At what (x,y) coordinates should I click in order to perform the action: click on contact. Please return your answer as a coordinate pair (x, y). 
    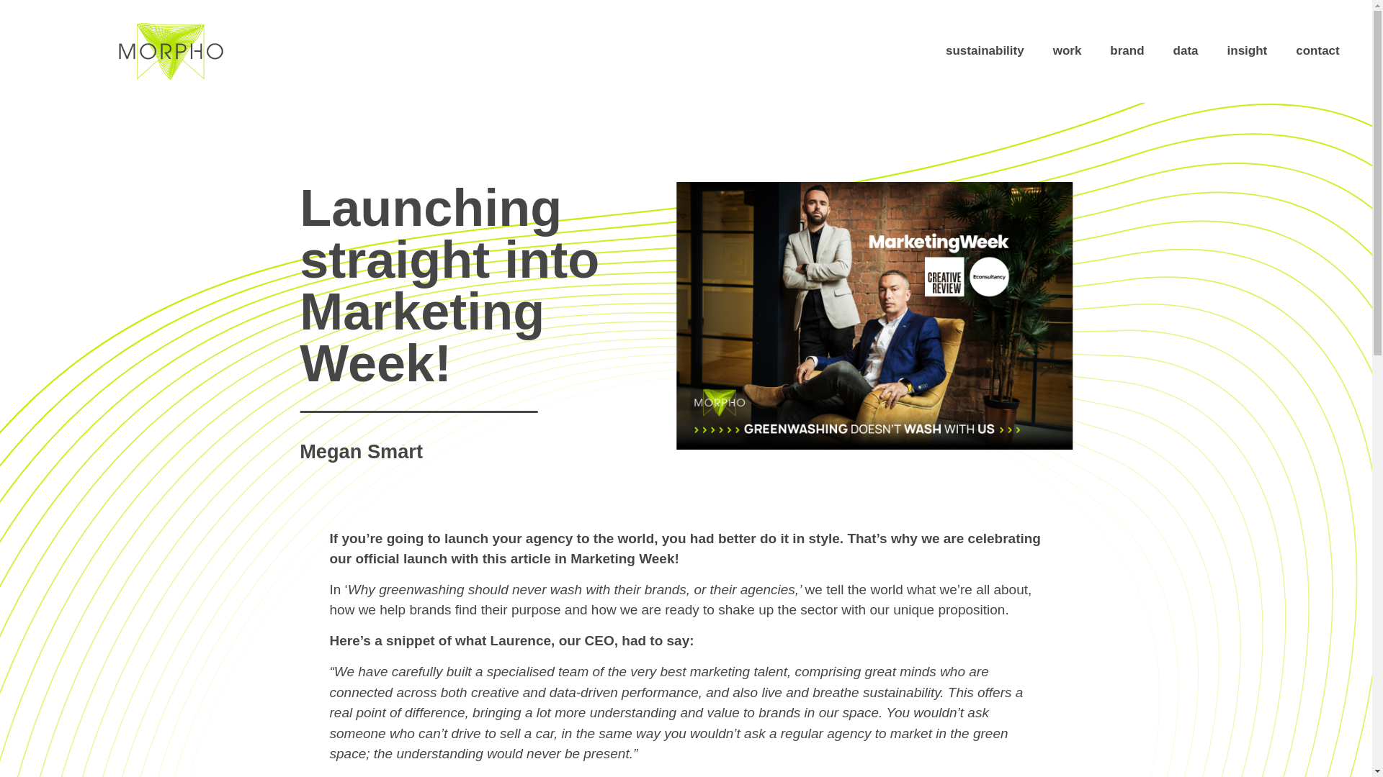
    Looking at the image, I should click on (1317, 50).